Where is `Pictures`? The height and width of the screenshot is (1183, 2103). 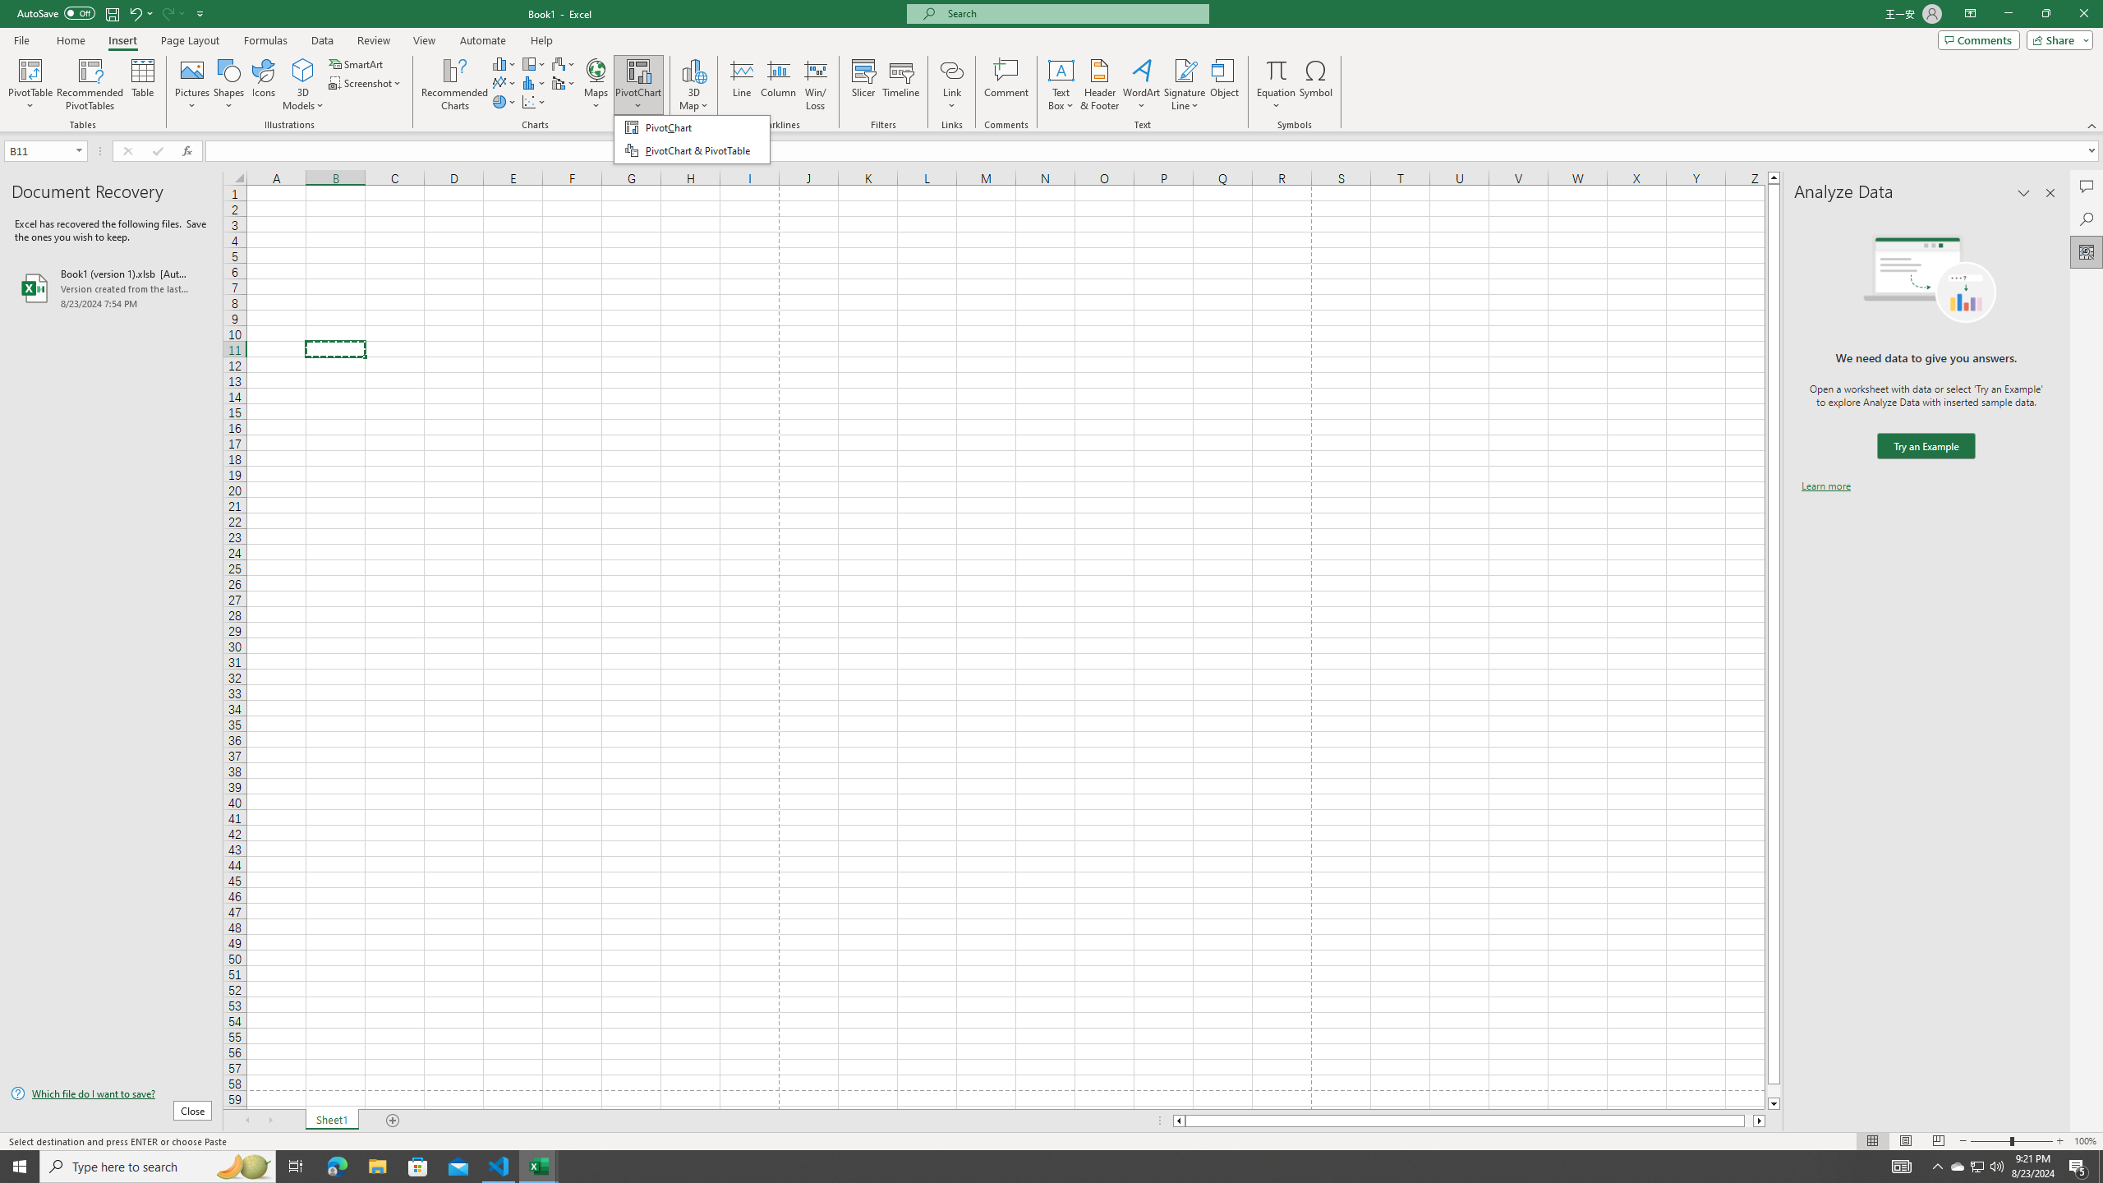 Pictures is located at coordinates (192, 85).